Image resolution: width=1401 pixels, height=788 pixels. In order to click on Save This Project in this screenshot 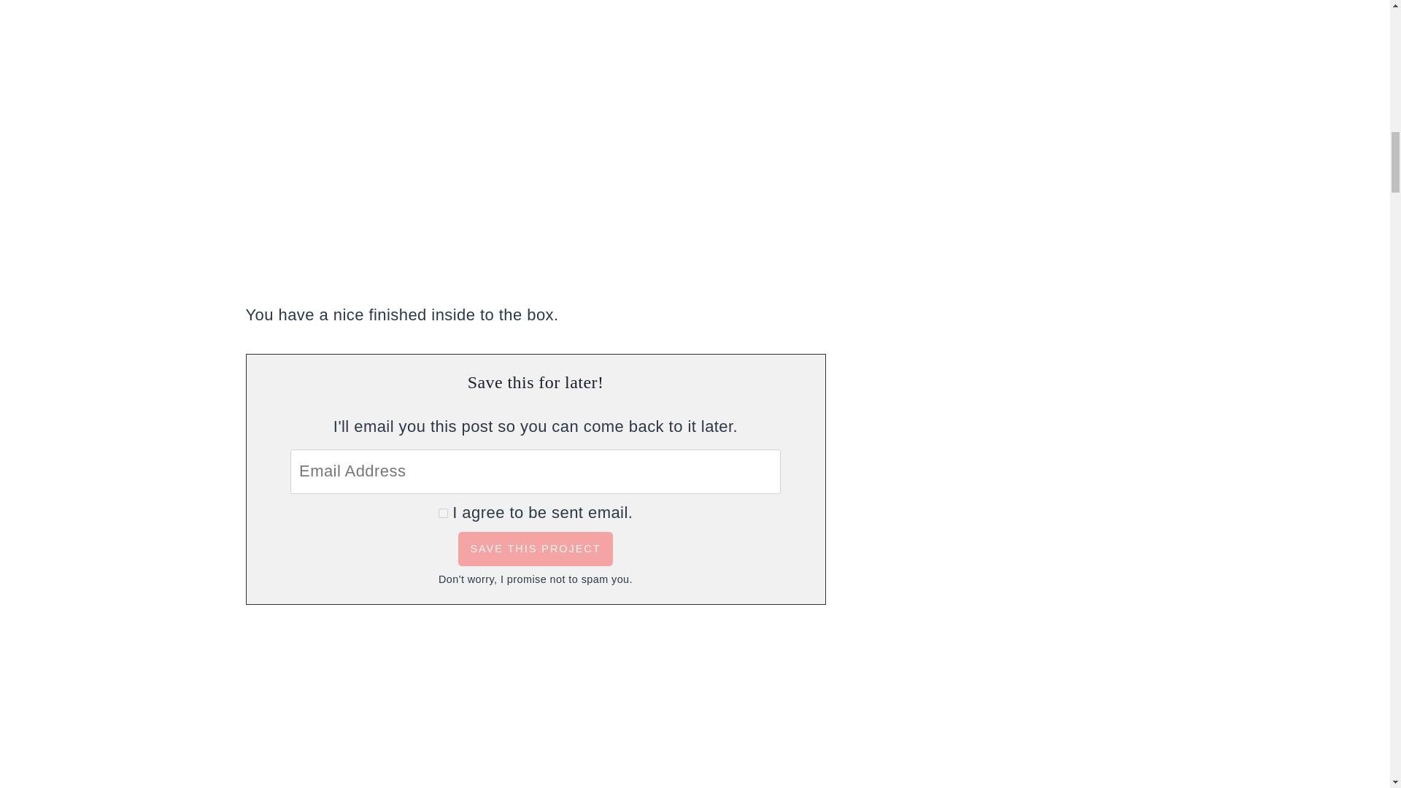, I will do `click(535, 549)`.